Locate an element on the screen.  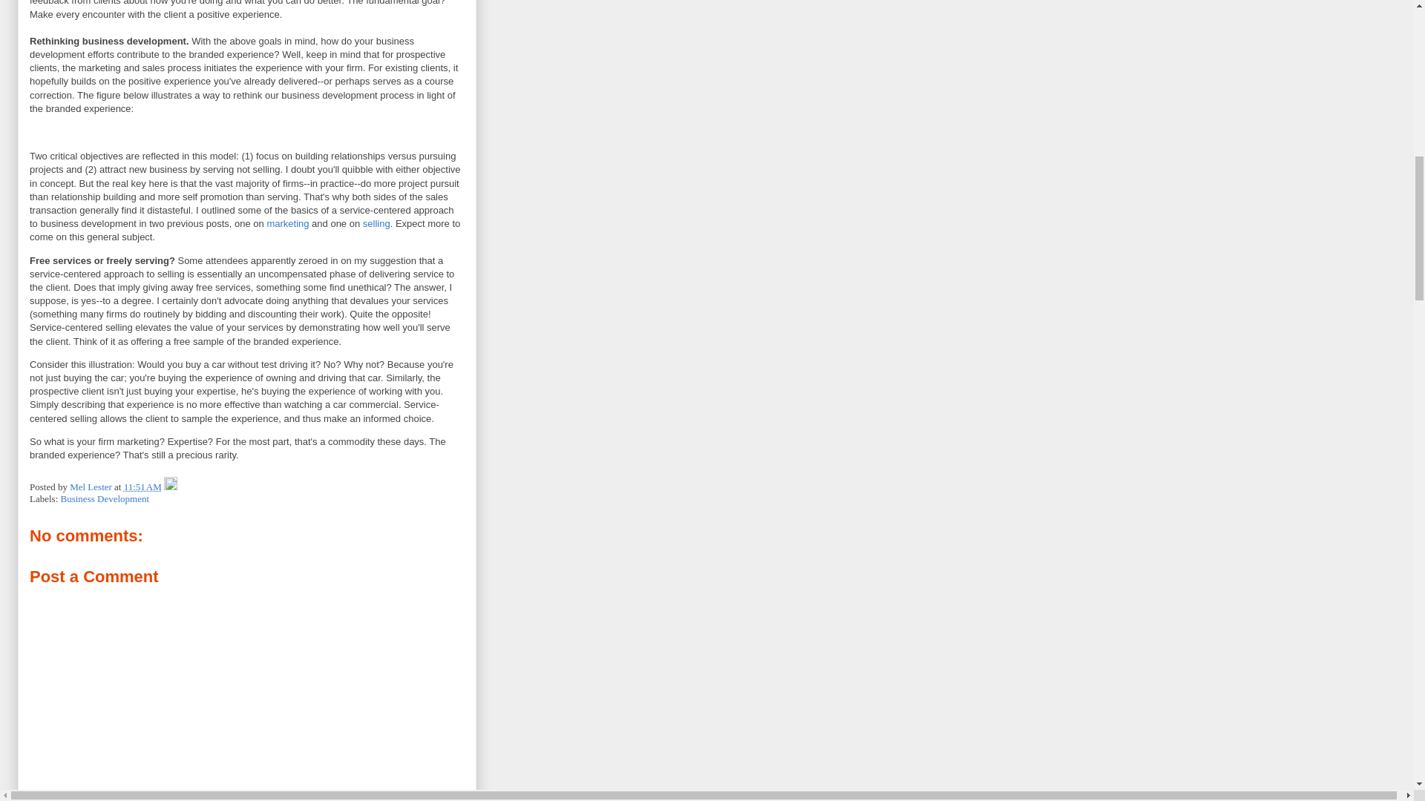
Business Development is located at coordinates (105, 498).